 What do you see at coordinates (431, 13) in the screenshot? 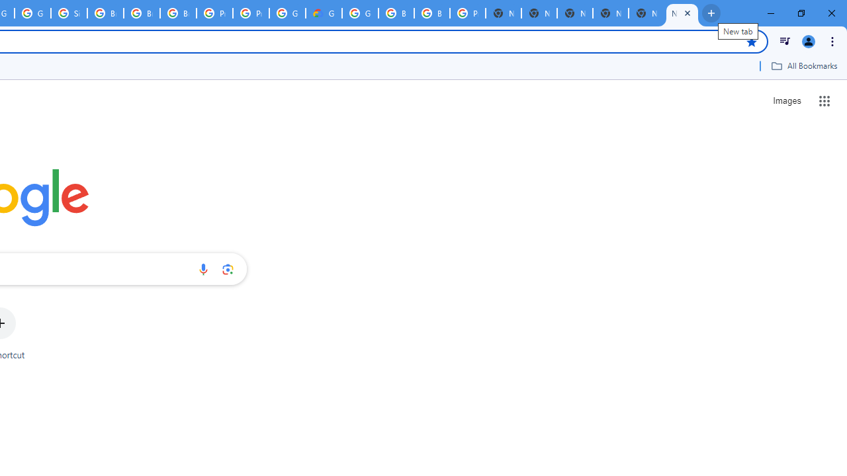
I see `Browse Chrome as a guest - Computer - Google Chrome Help` at bounding box center [431, 13].